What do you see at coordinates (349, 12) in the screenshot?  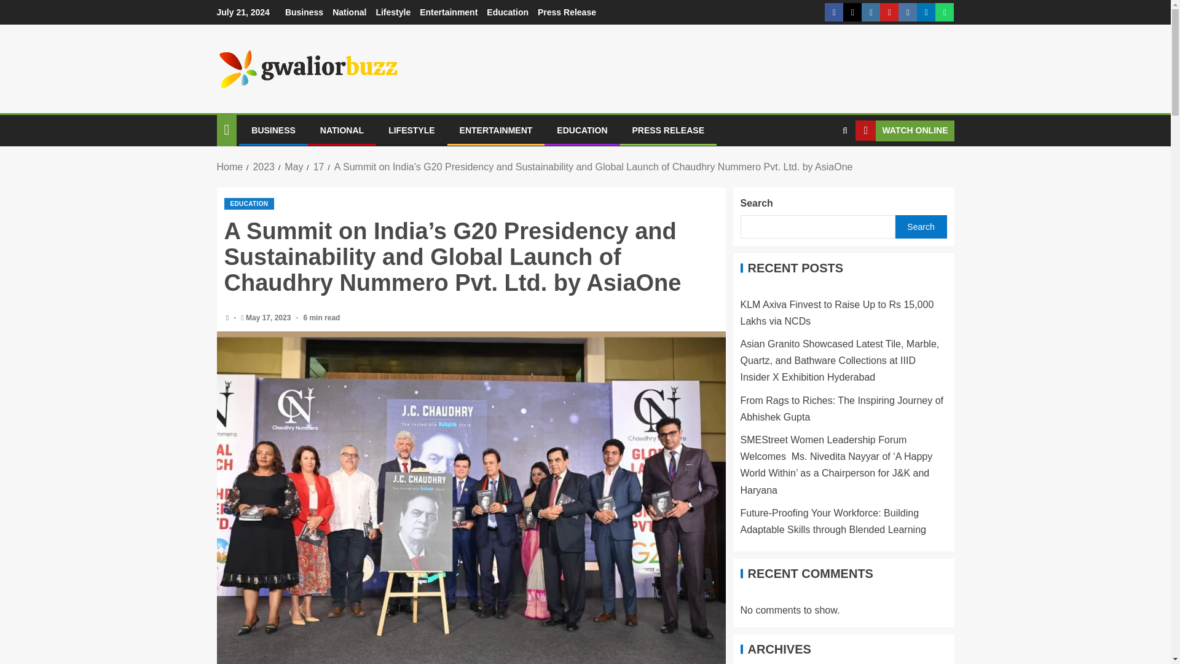 I see `National` at bounding box center [349, 12].